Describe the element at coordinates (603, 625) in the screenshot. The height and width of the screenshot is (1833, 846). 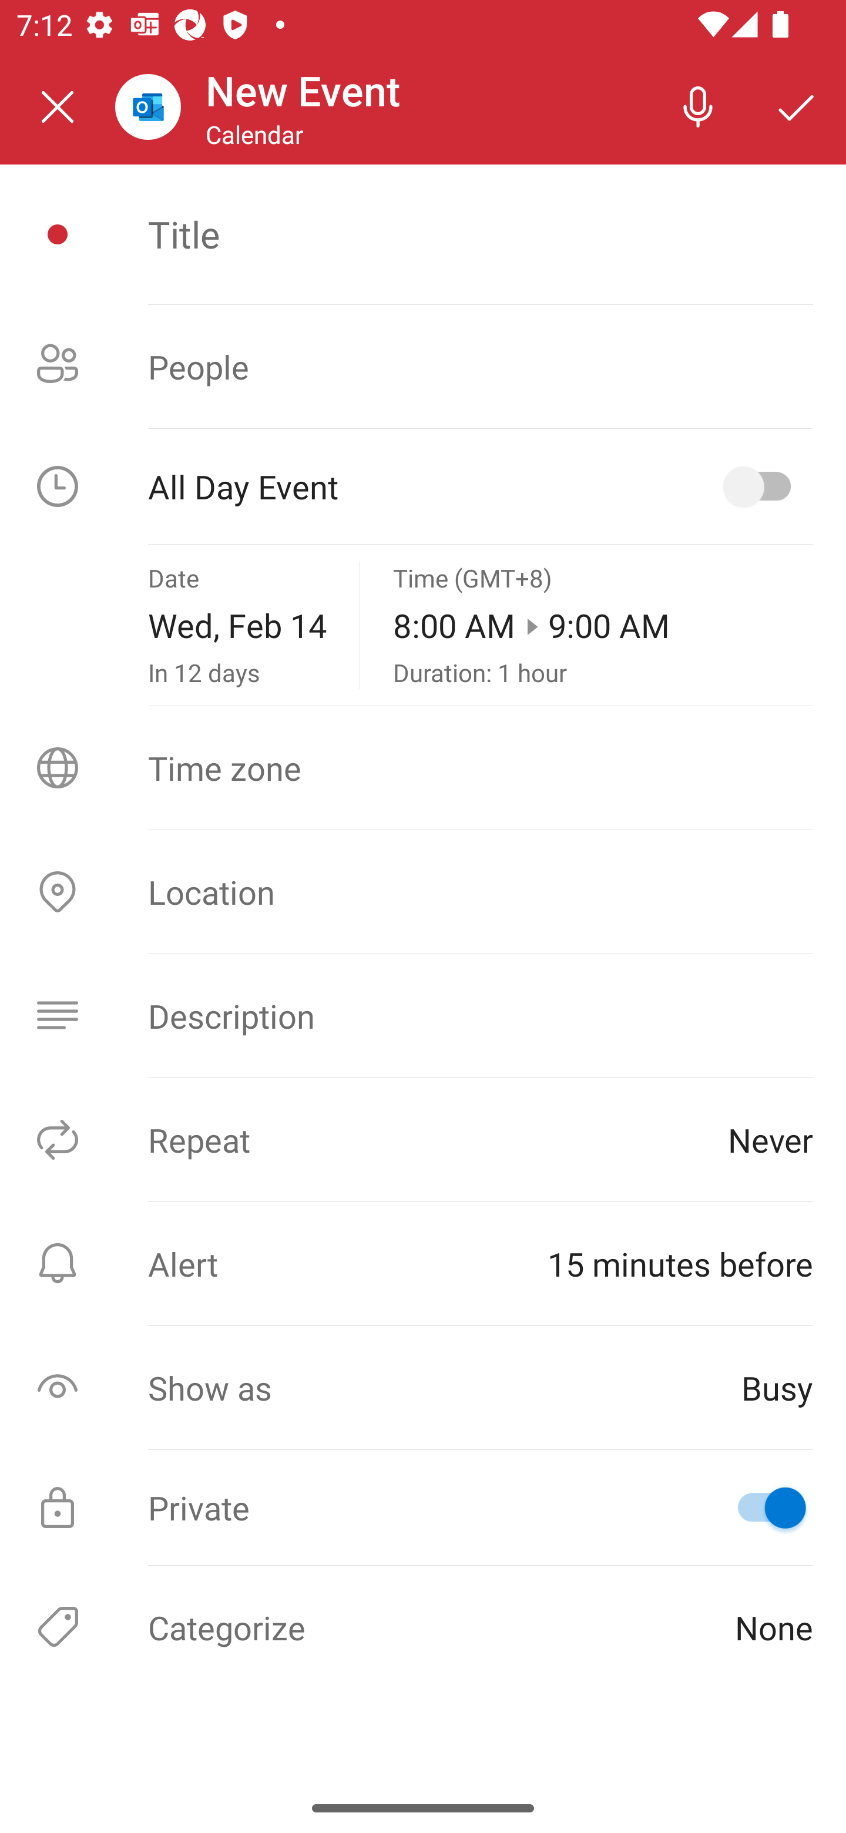
I see `Time (GMT+8) 8:00 AM ▸ 9:00 AM Duration: 1 hour` at that location.